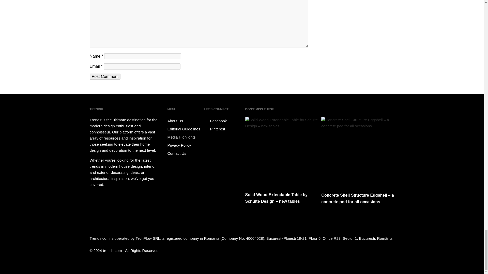 The image size is (488, 274). Describe the element at coordinates (185, 129) in the screenshot. I see `Trendir Editorial Guidelines` at that location.